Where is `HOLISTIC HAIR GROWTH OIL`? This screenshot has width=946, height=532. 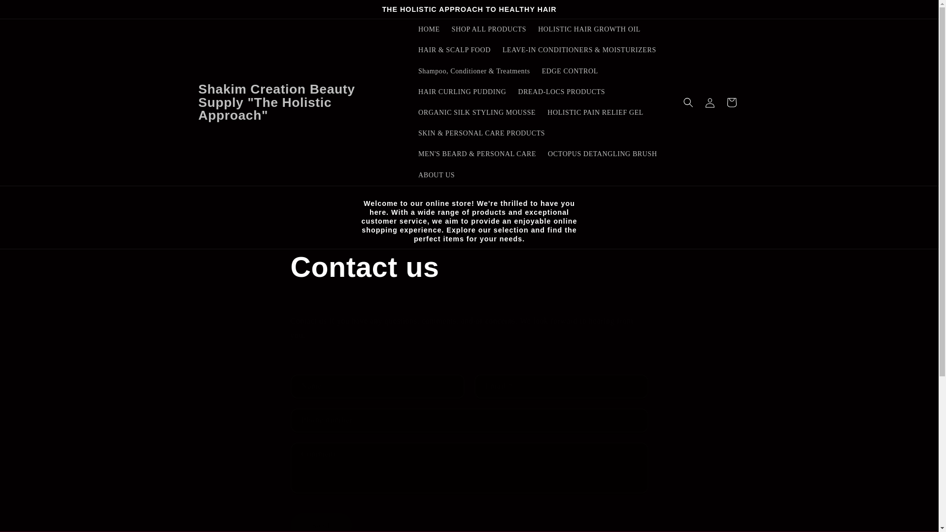 HOLISTIC HAIR GROWTH OIL is located at coordinates (589, 30).